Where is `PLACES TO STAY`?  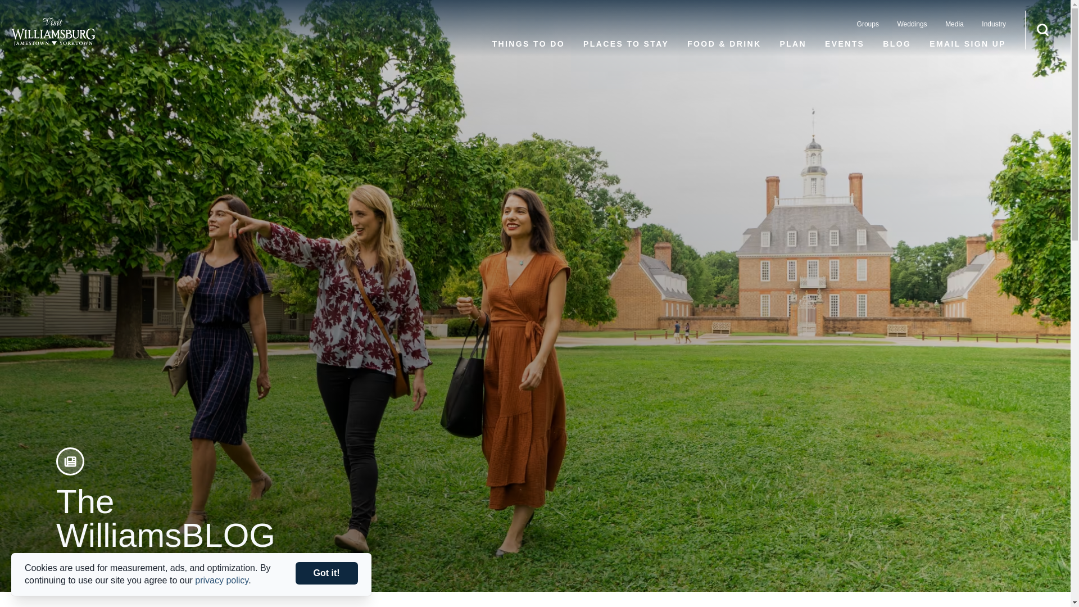
PLACES TO STAY is located at coordinates (626, 44).